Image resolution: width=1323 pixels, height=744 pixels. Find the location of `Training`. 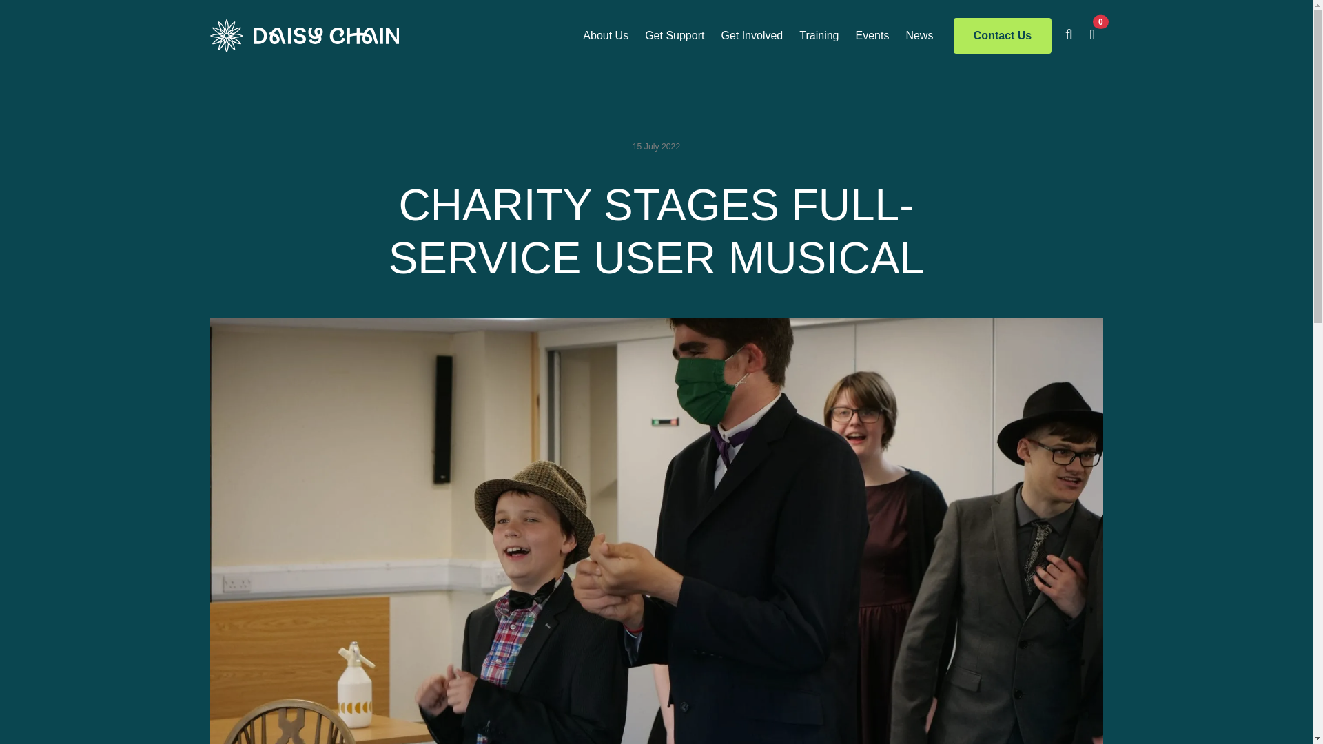

Training is located at coordinates (819, 36).